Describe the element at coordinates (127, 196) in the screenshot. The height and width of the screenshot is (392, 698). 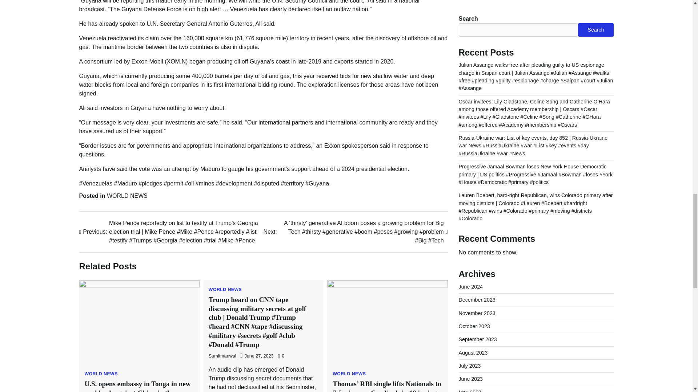
I see `WORLD NEWS` at that location.